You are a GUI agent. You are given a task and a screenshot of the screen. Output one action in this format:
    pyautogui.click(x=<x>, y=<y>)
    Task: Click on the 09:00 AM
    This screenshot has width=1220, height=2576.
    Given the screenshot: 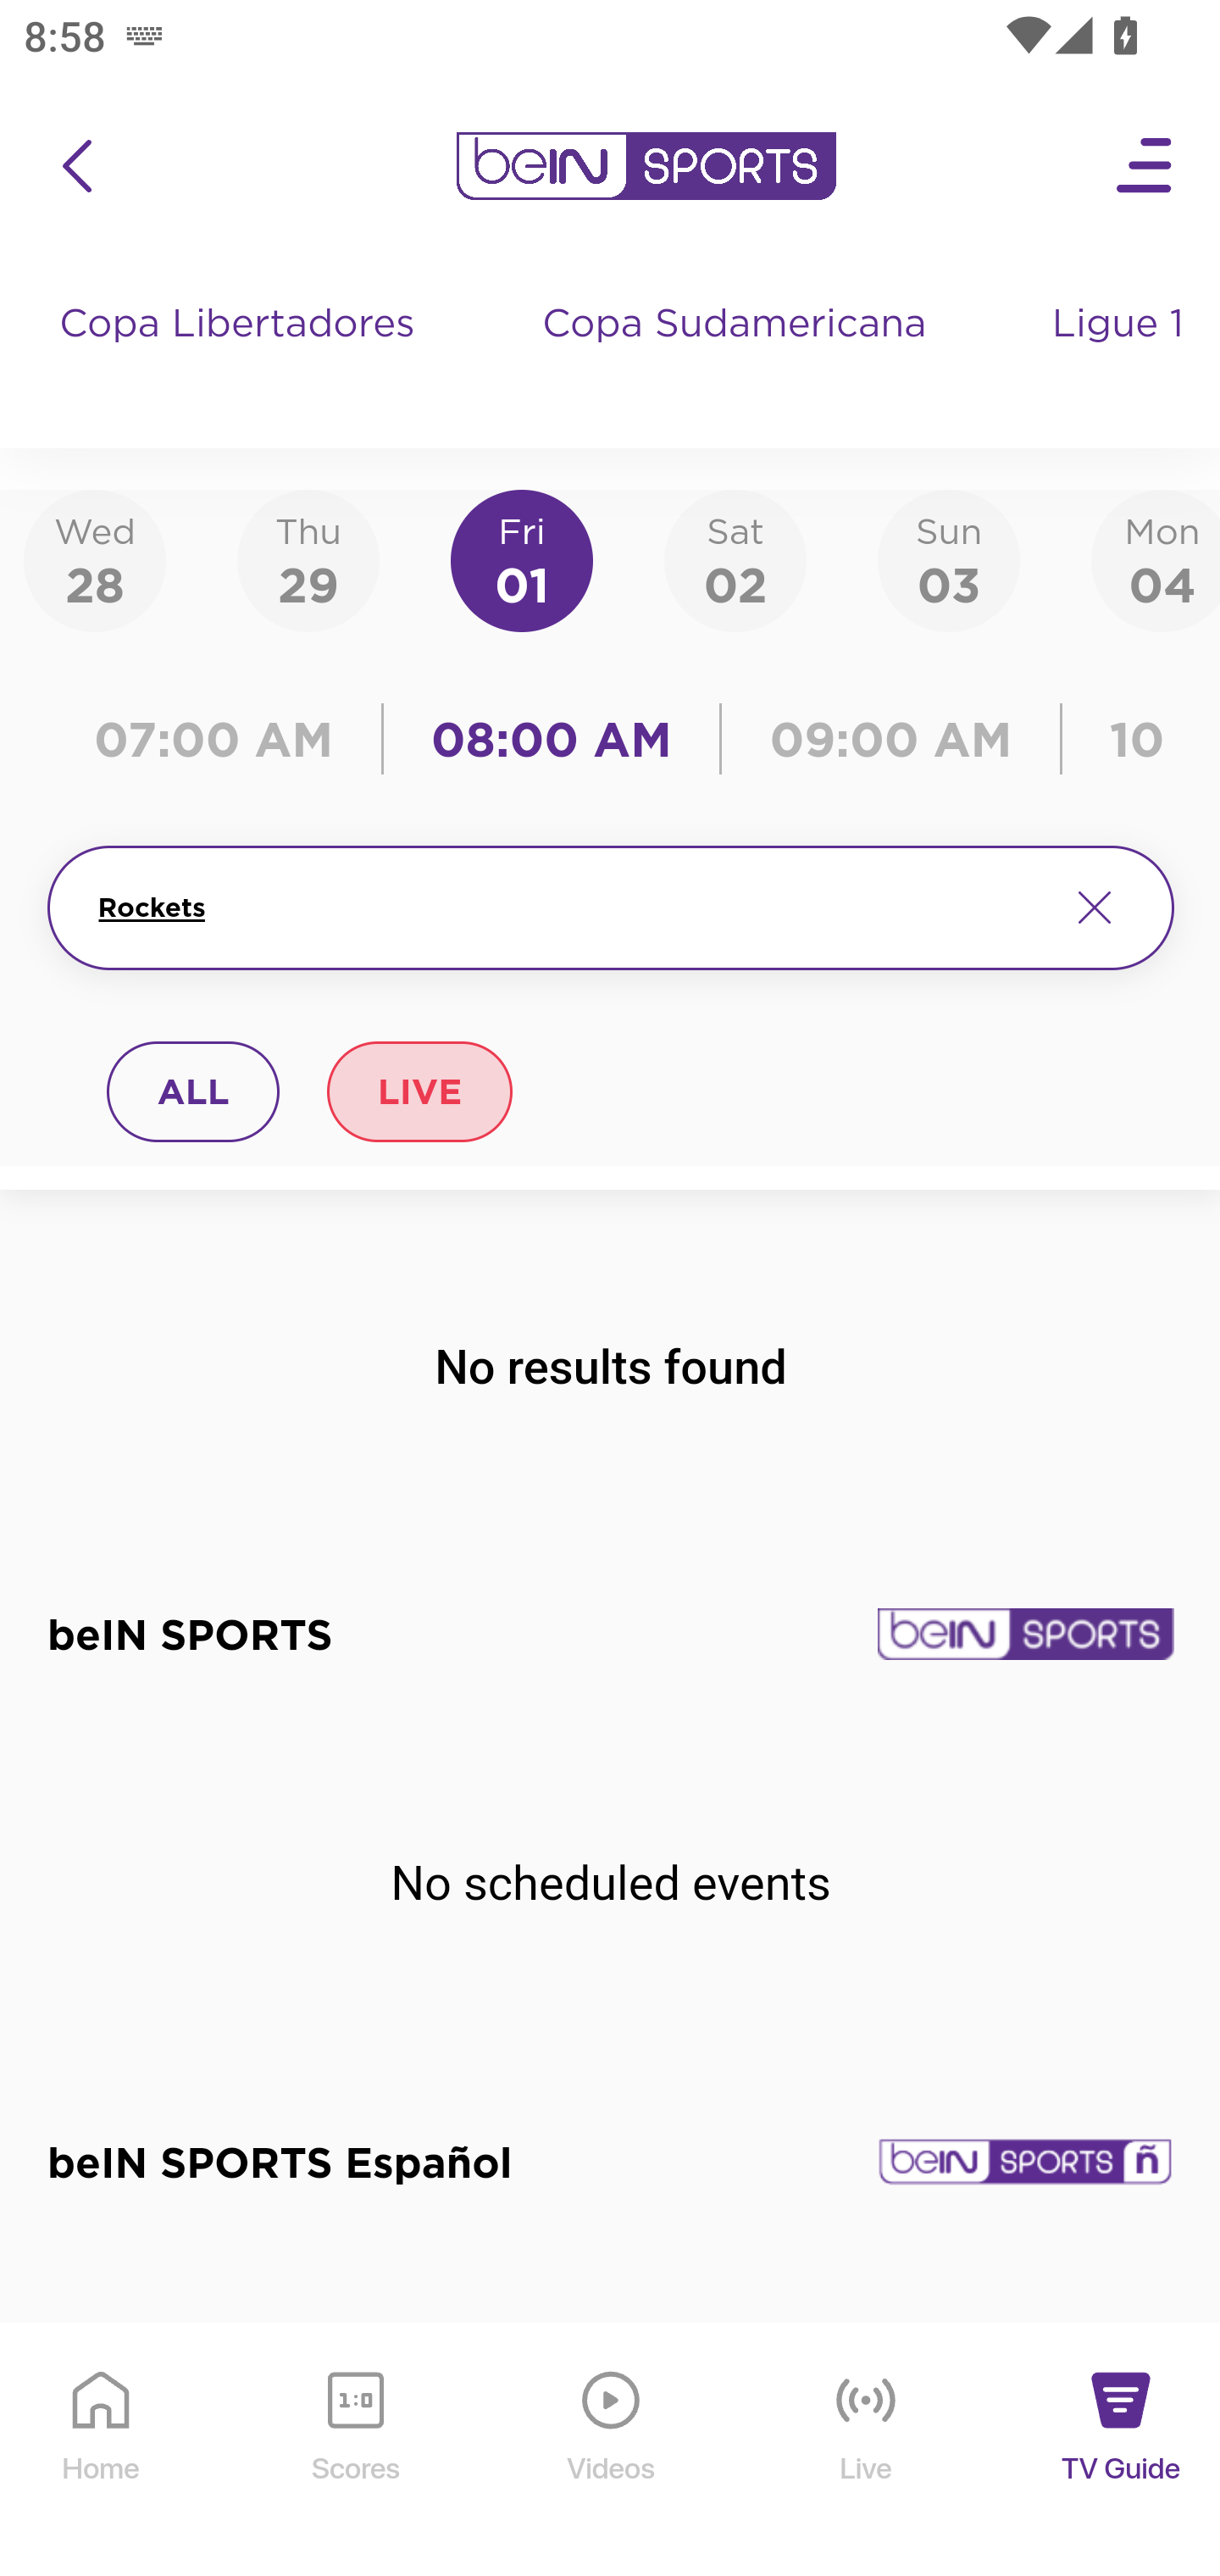 What is the action you would take?
    pyautogui.click(x=891, y=739)
    